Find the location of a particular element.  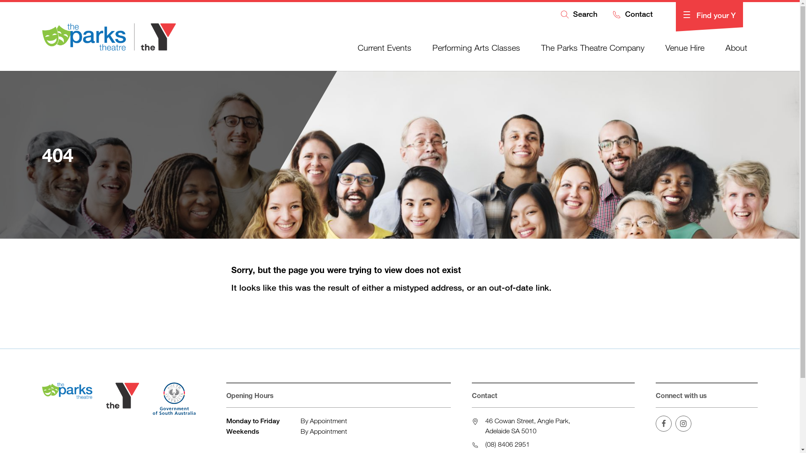

About is located at coordinates (736, 48).